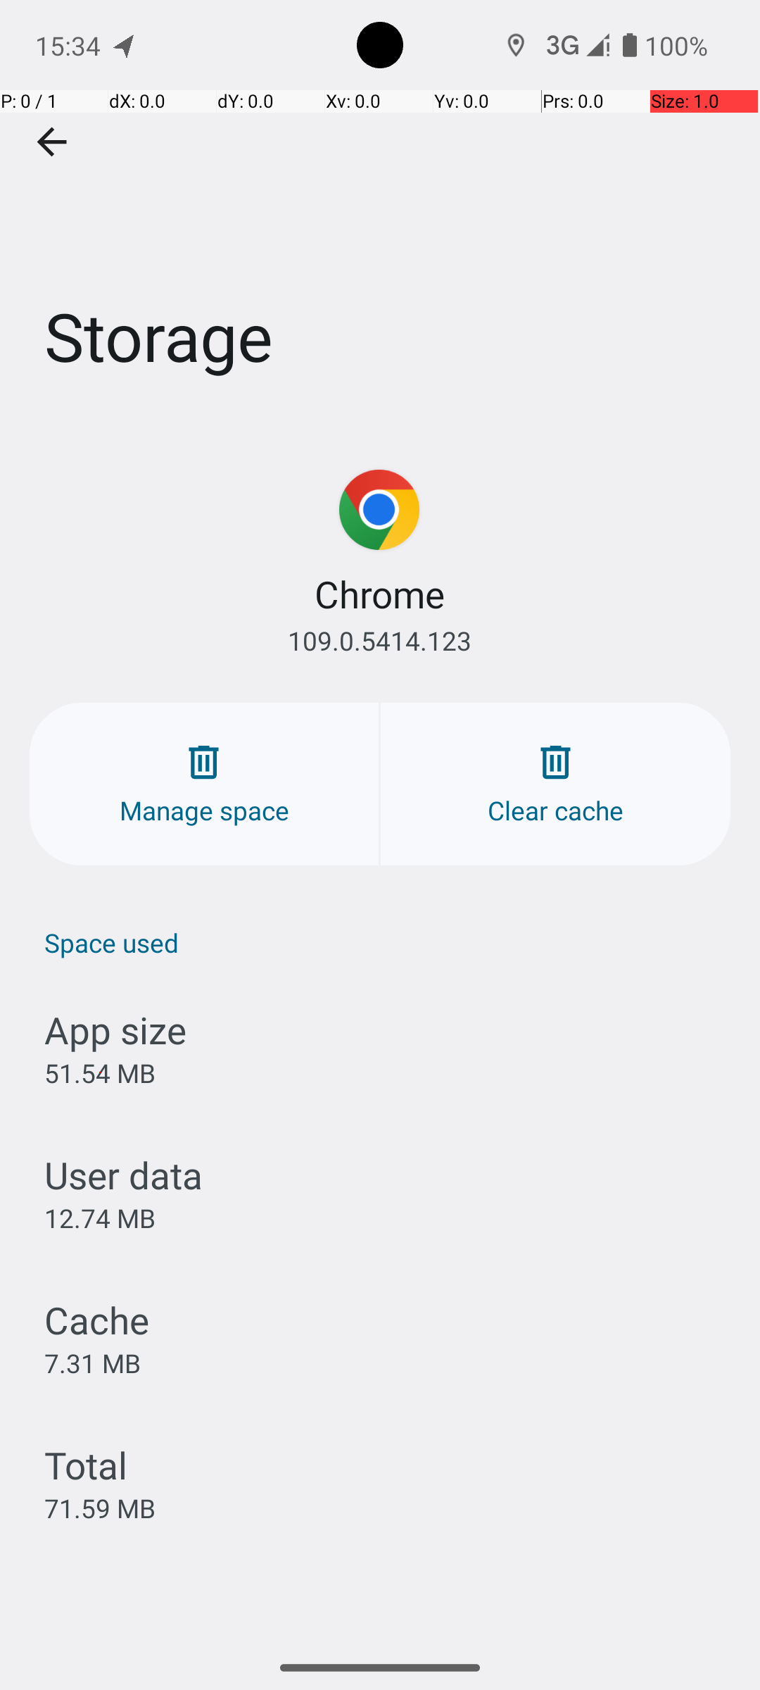 The height and width of the screenshot is (1690, 760). I want to click on Total, so click(86, 1465).